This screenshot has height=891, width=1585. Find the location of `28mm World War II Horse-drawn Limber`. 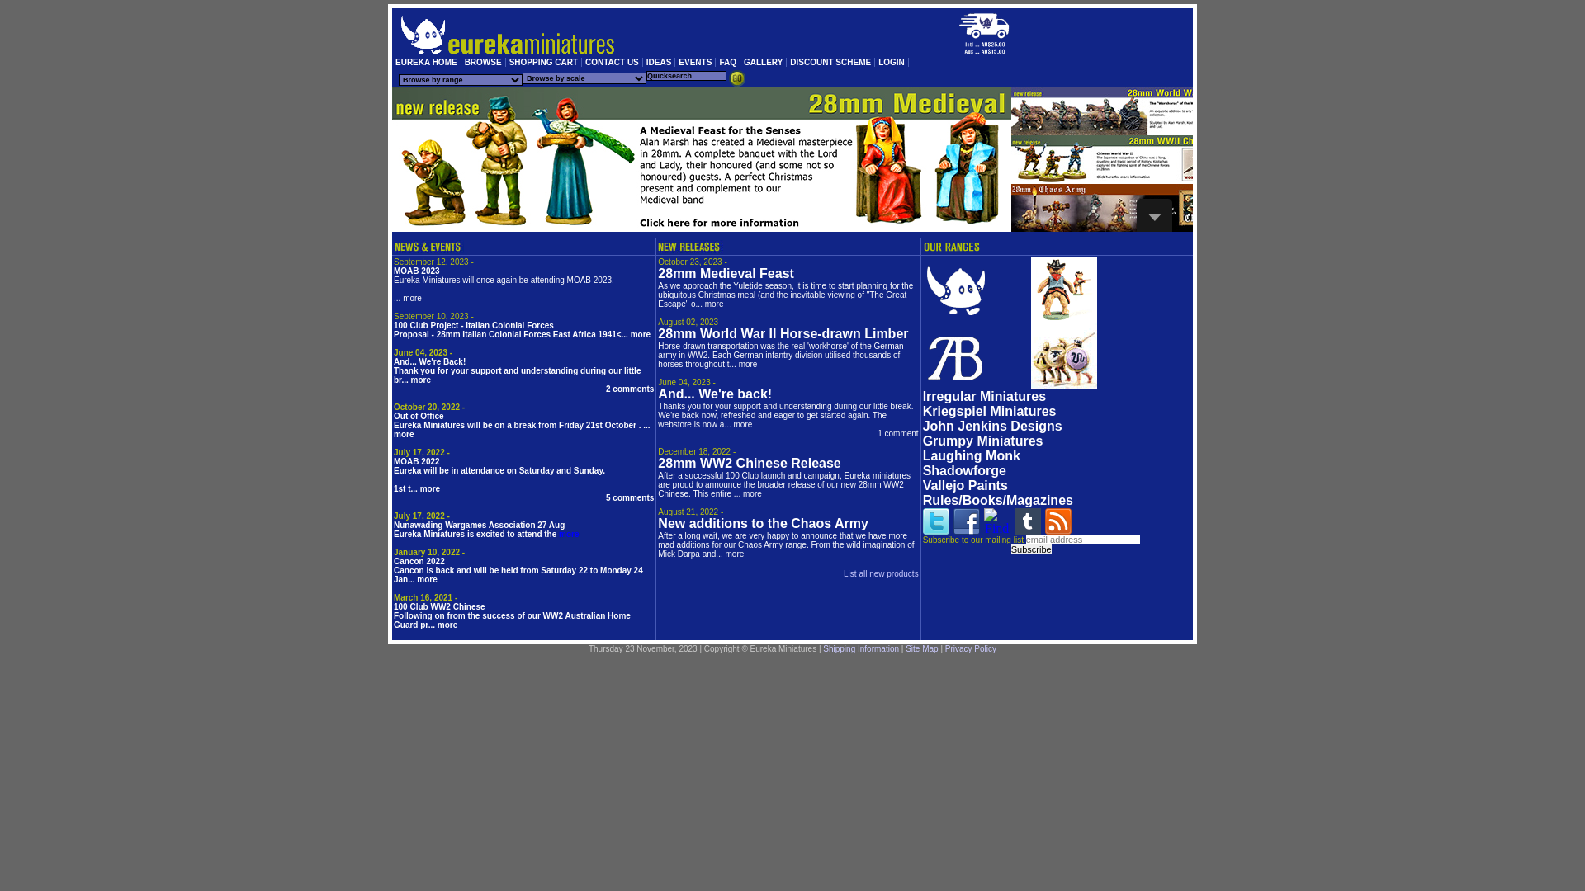

28mm World War II Horse-drawn Limber is located at coordinates (783, 333).